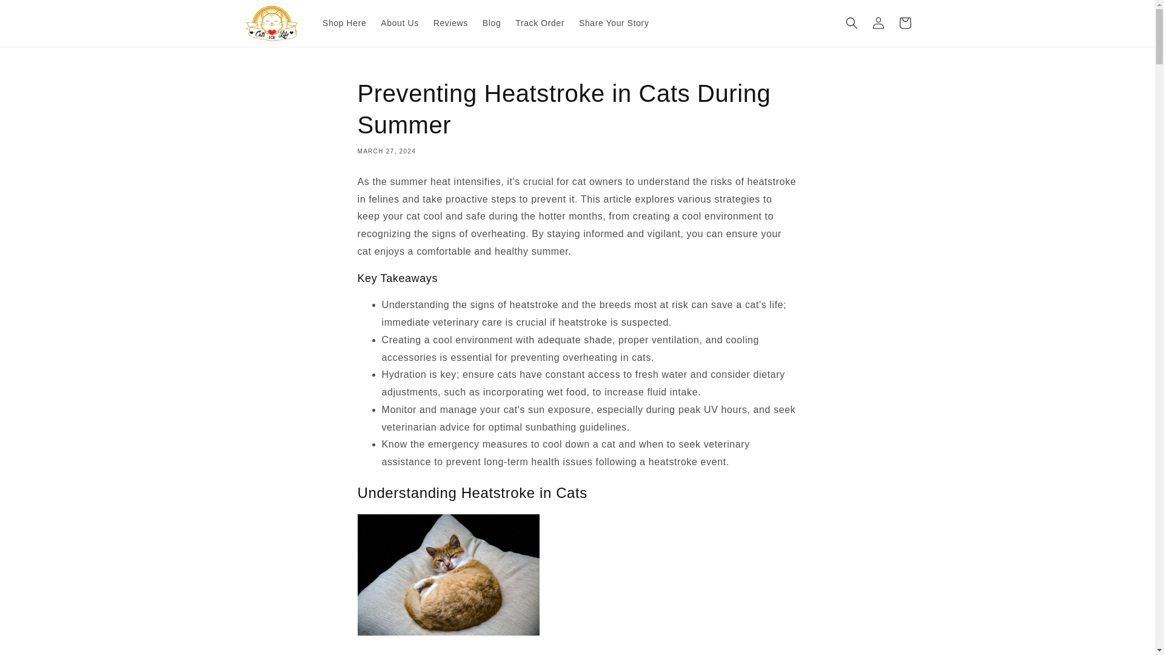  Describe the element at coordinates (614, 23) in the screenshot. I see `Share Your Story` at that location.